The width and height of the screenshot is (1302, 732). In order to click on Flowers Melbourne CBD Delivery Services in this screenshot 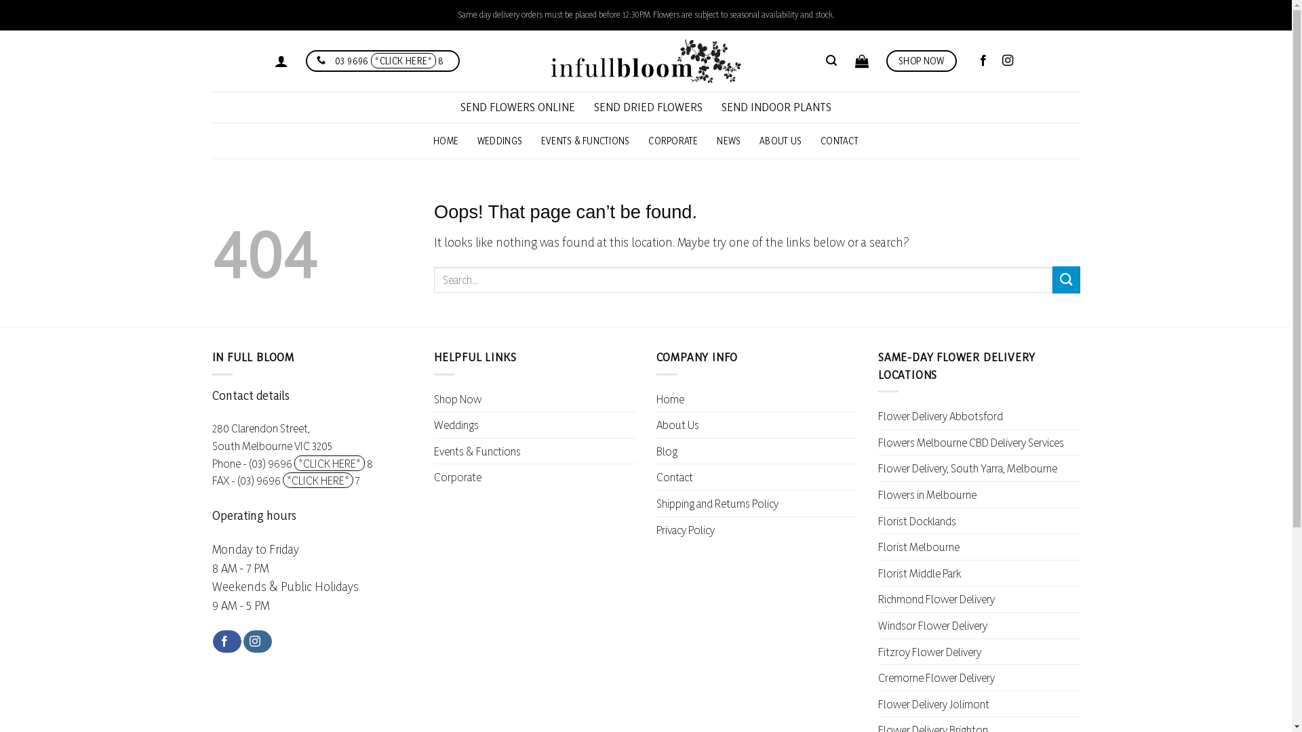, I will do `click(971, 443)`.